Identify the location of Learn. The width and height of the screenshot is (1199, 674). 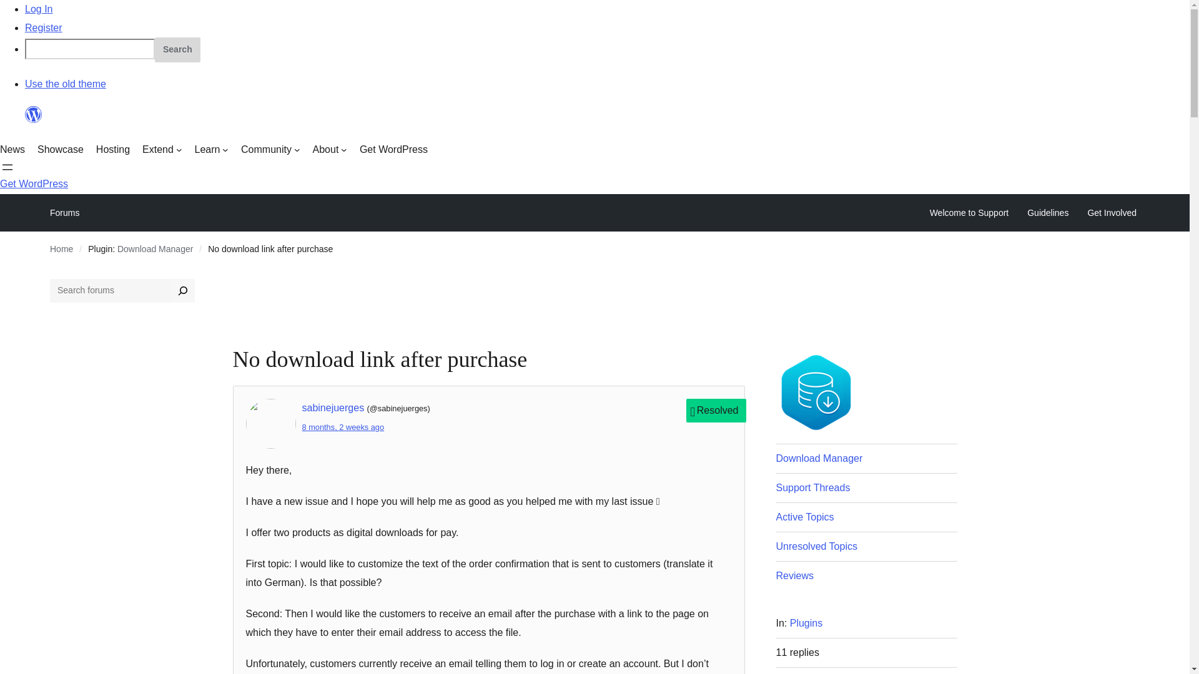
(211, 149).